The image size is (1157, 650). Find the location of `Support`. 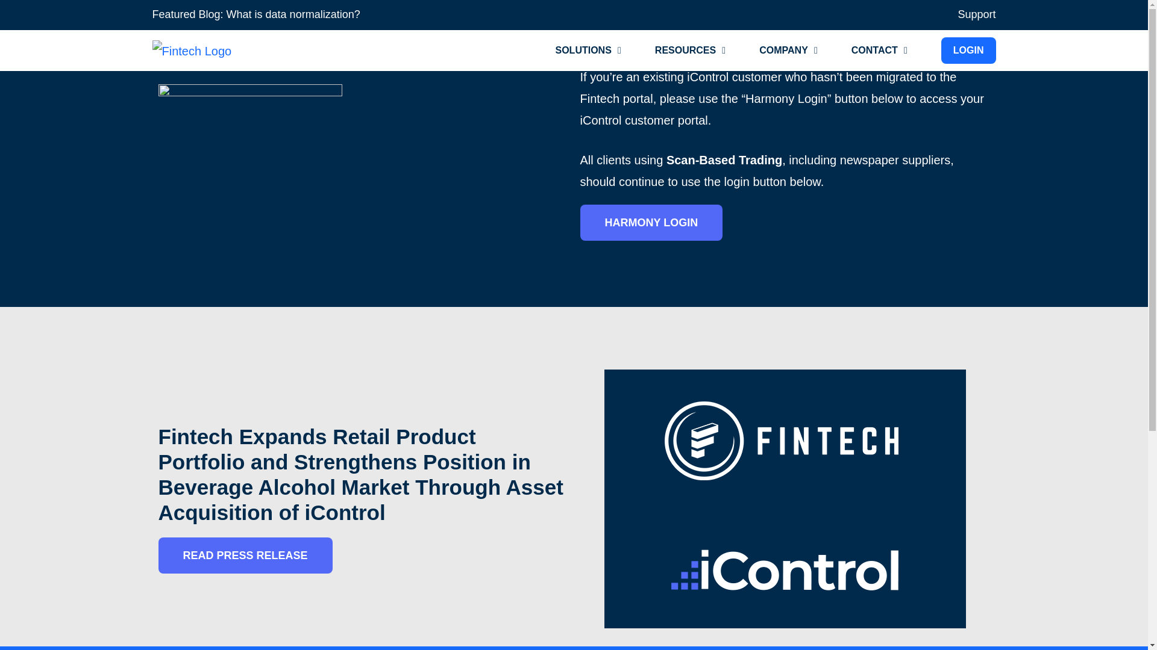

Support is located at coordinates (976, 14).